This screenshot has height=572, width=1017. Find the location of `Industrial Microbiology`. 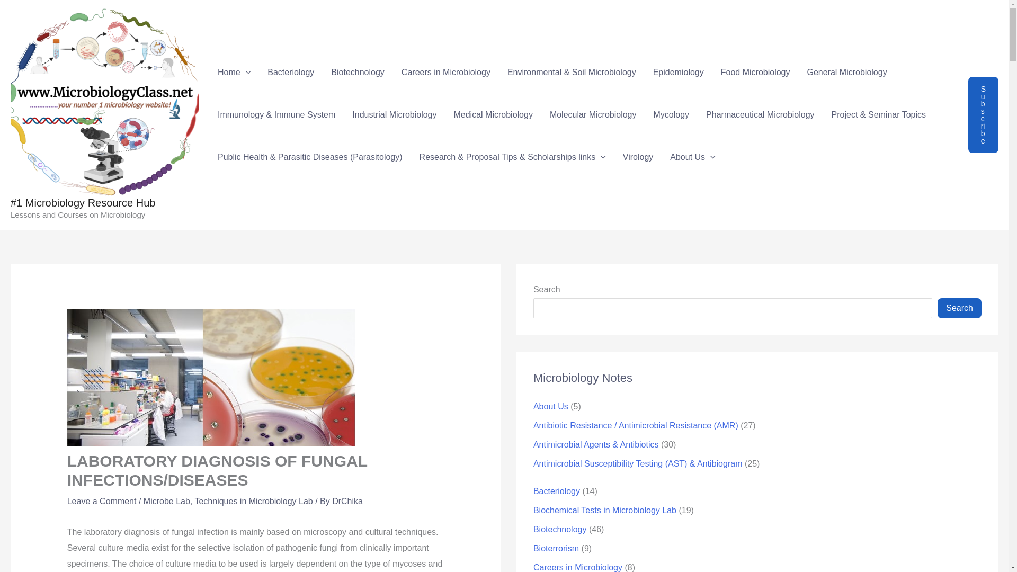

Industrial Microbiology is located at coordinates (394, 115).